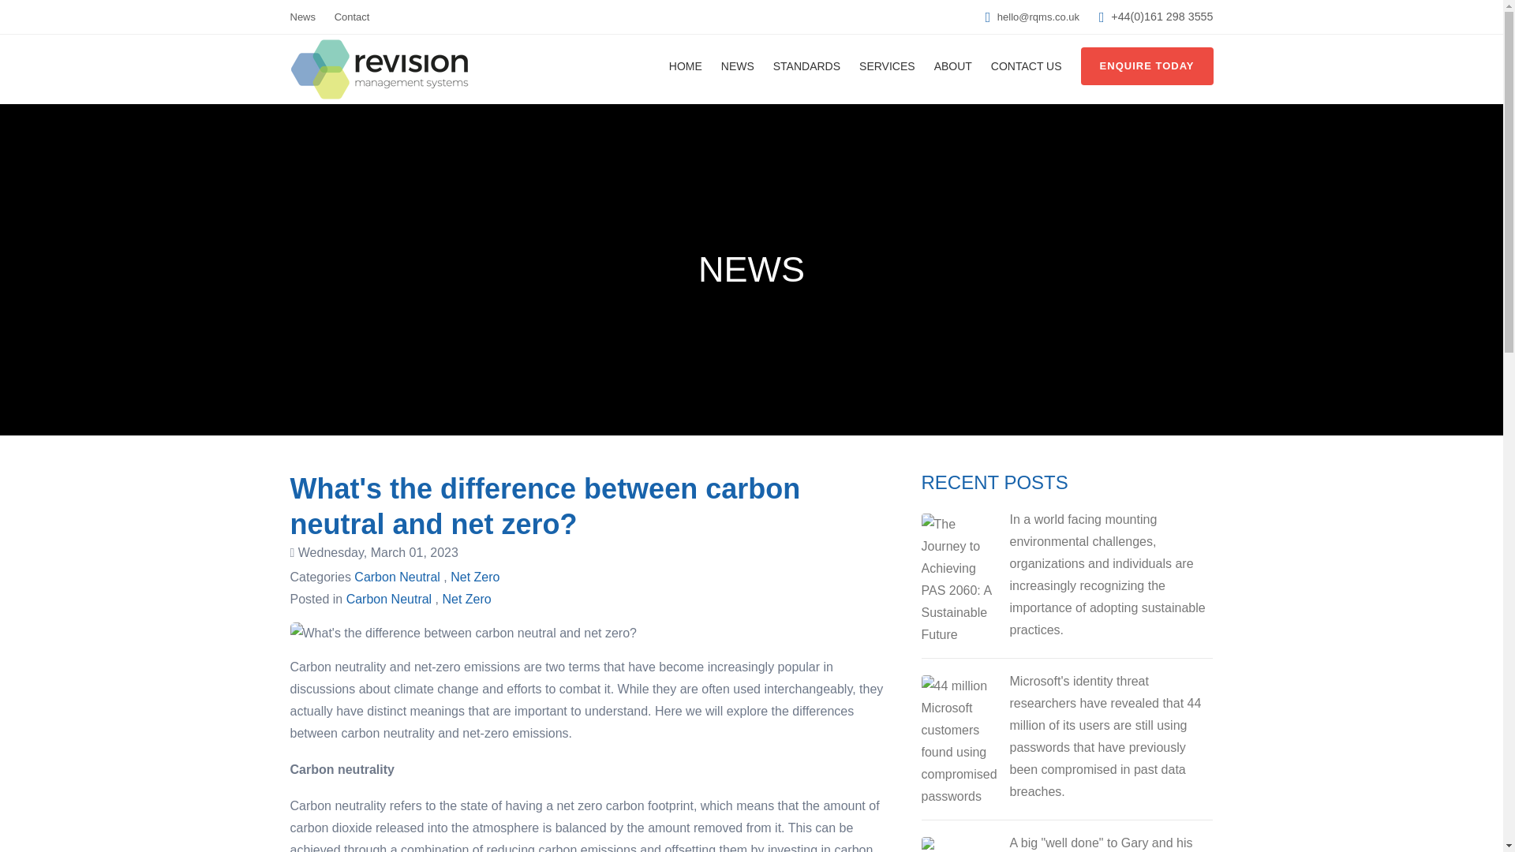 The image size is (1515, 852). What do you see at coordinates (466, 598) in the screenshot?
I see `Net Zero` at bounding box center [466, 598].